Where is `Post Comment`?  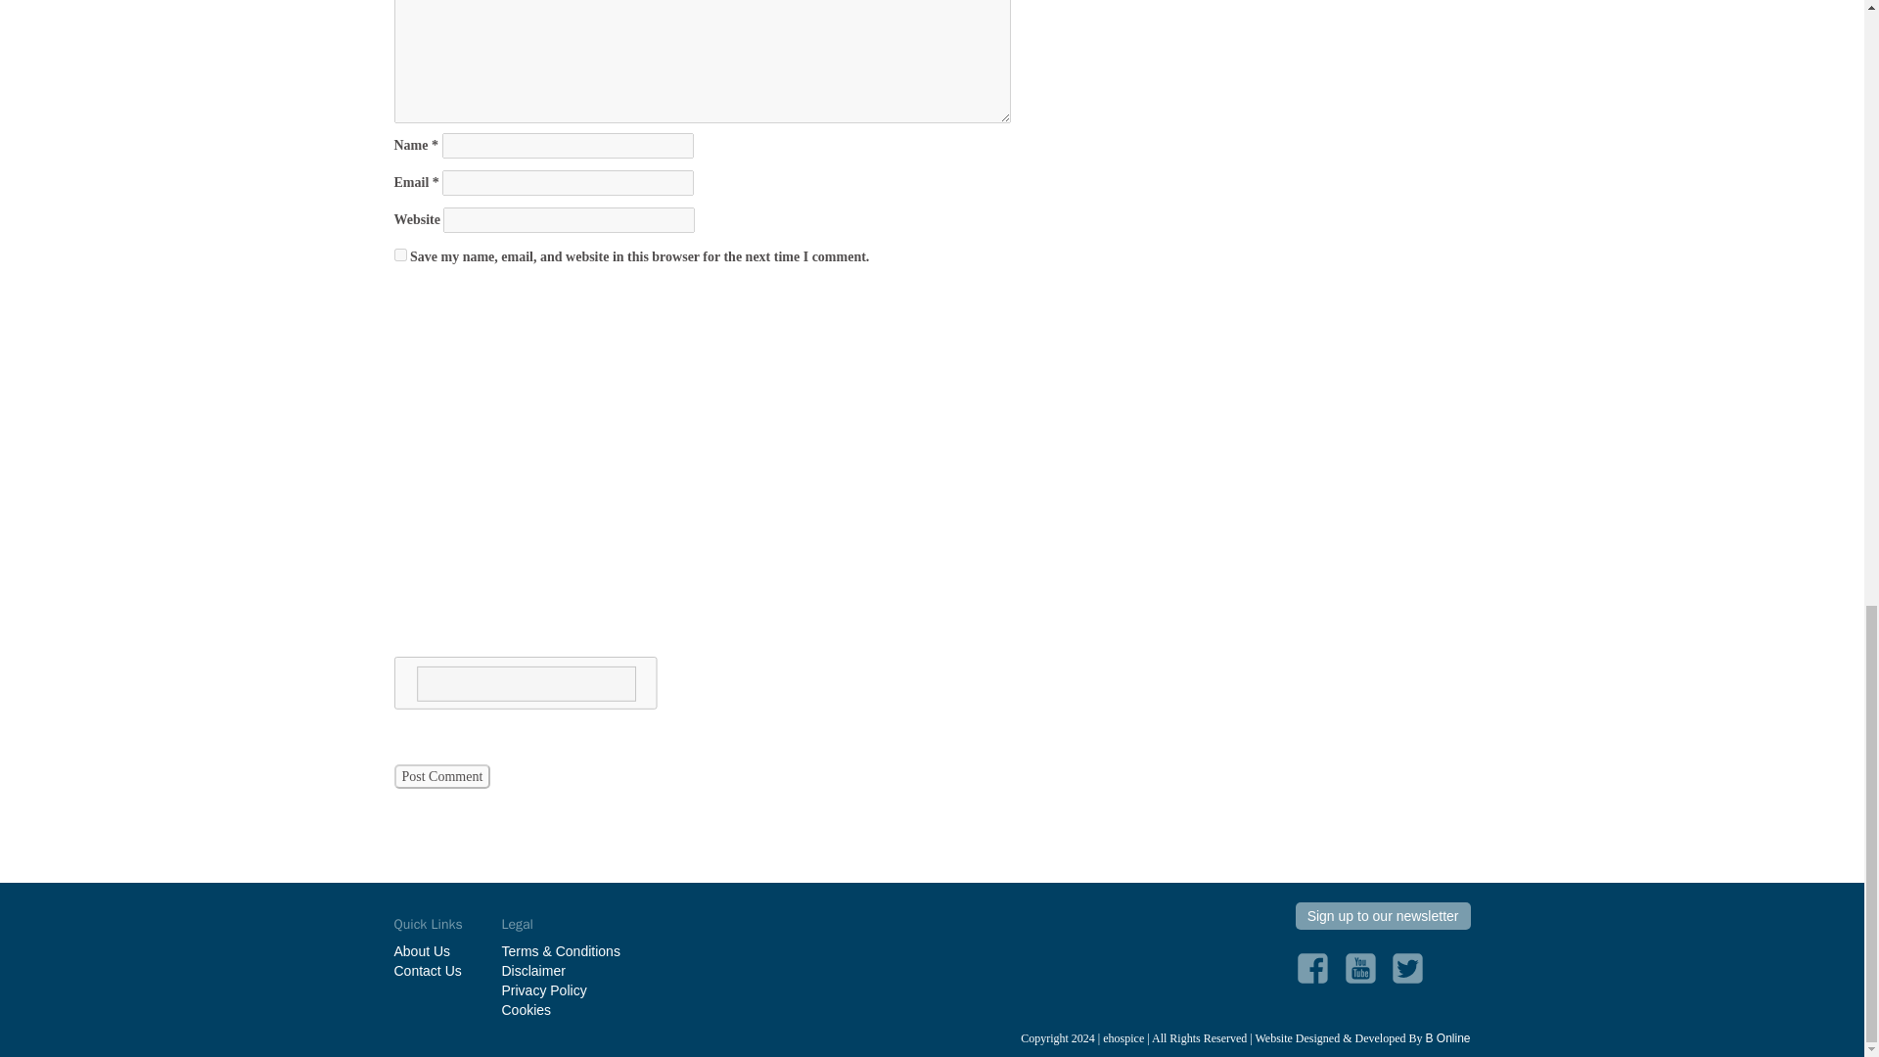 Post Comment is located at coordinates (441, 775).